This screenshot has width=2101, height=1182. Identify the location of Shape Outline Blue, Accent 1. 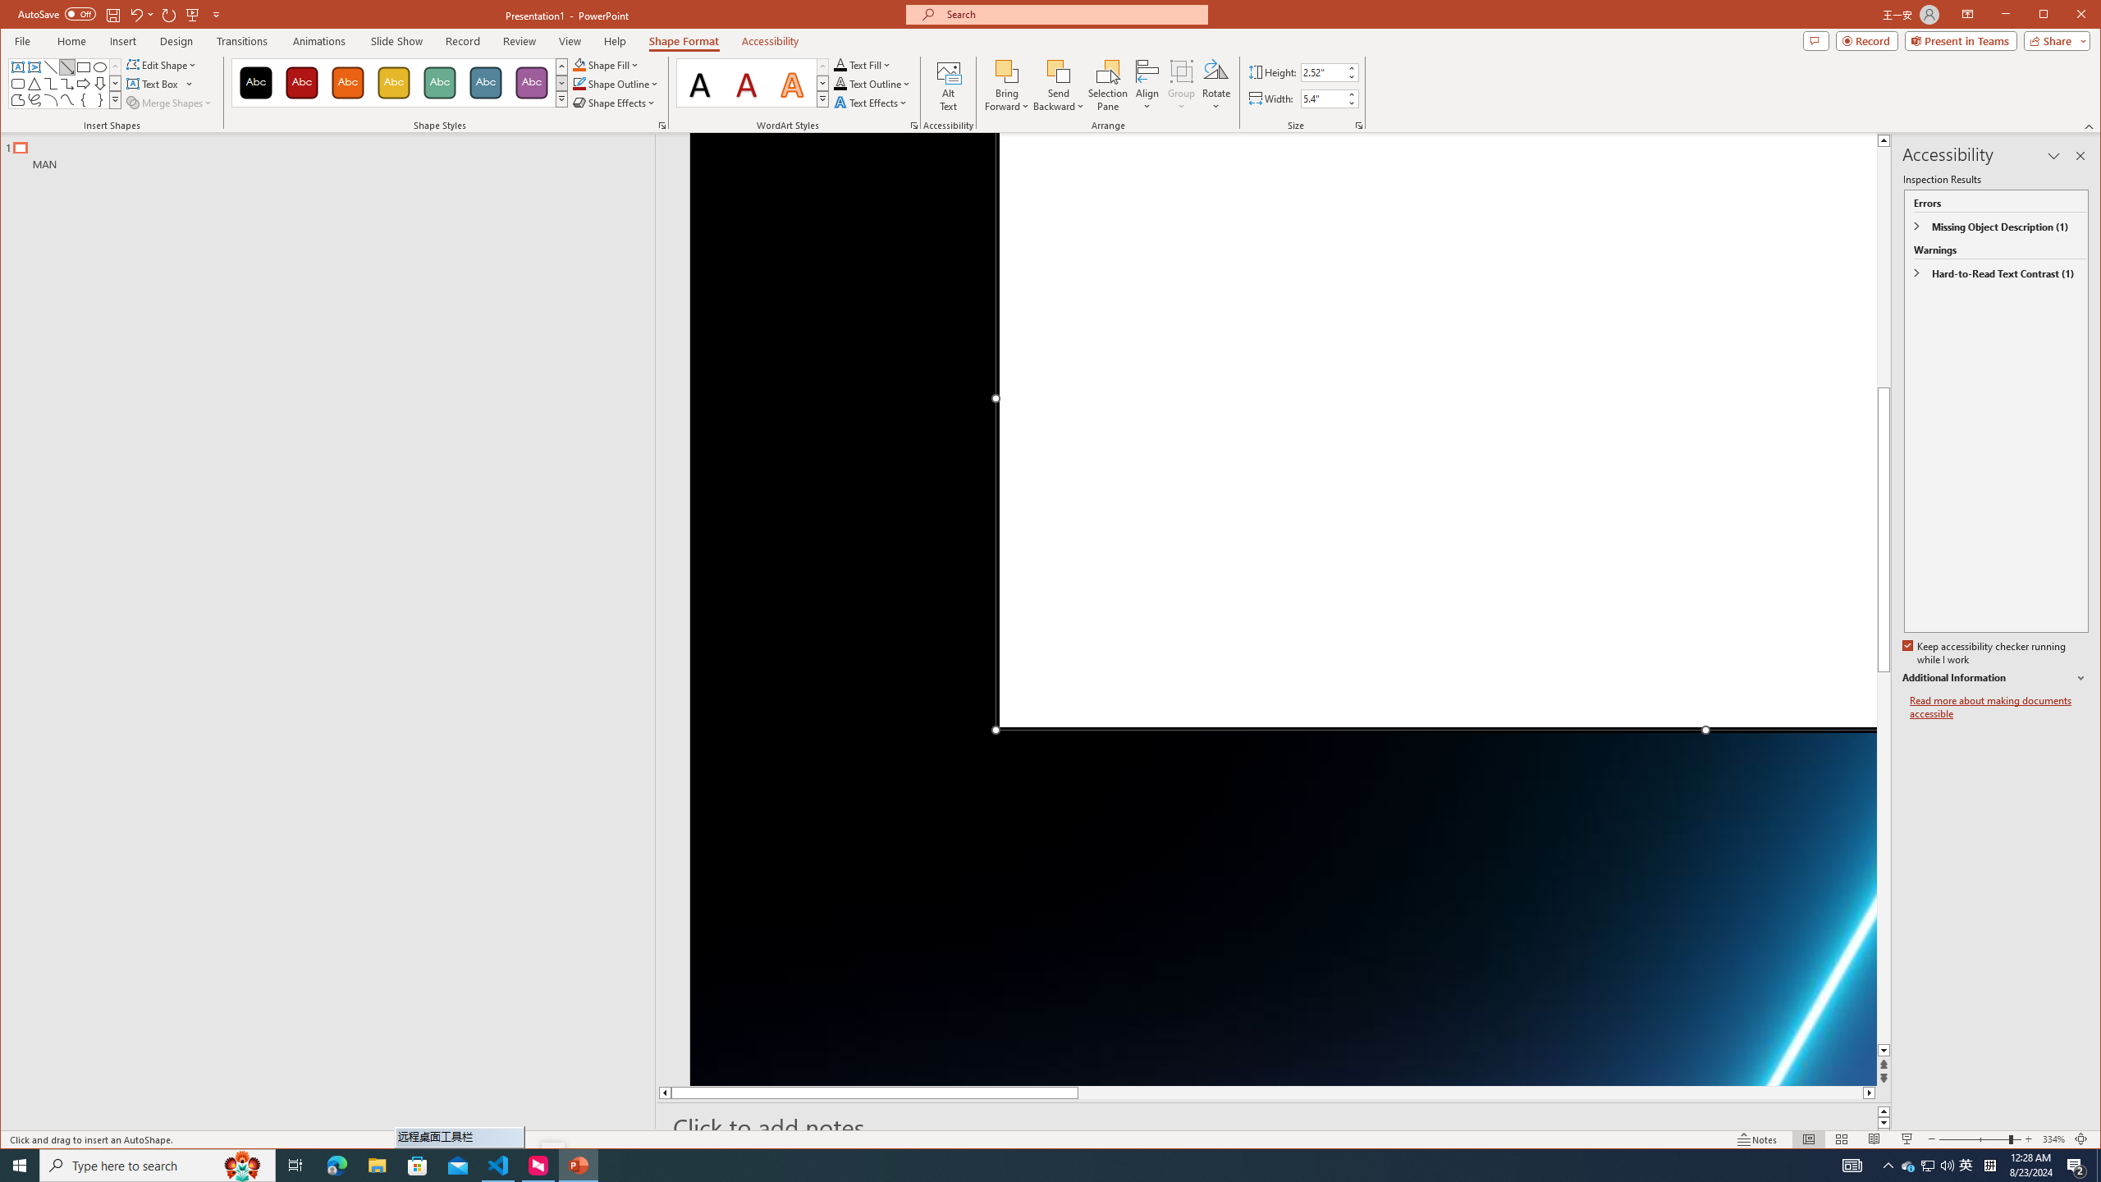
(578, 84).